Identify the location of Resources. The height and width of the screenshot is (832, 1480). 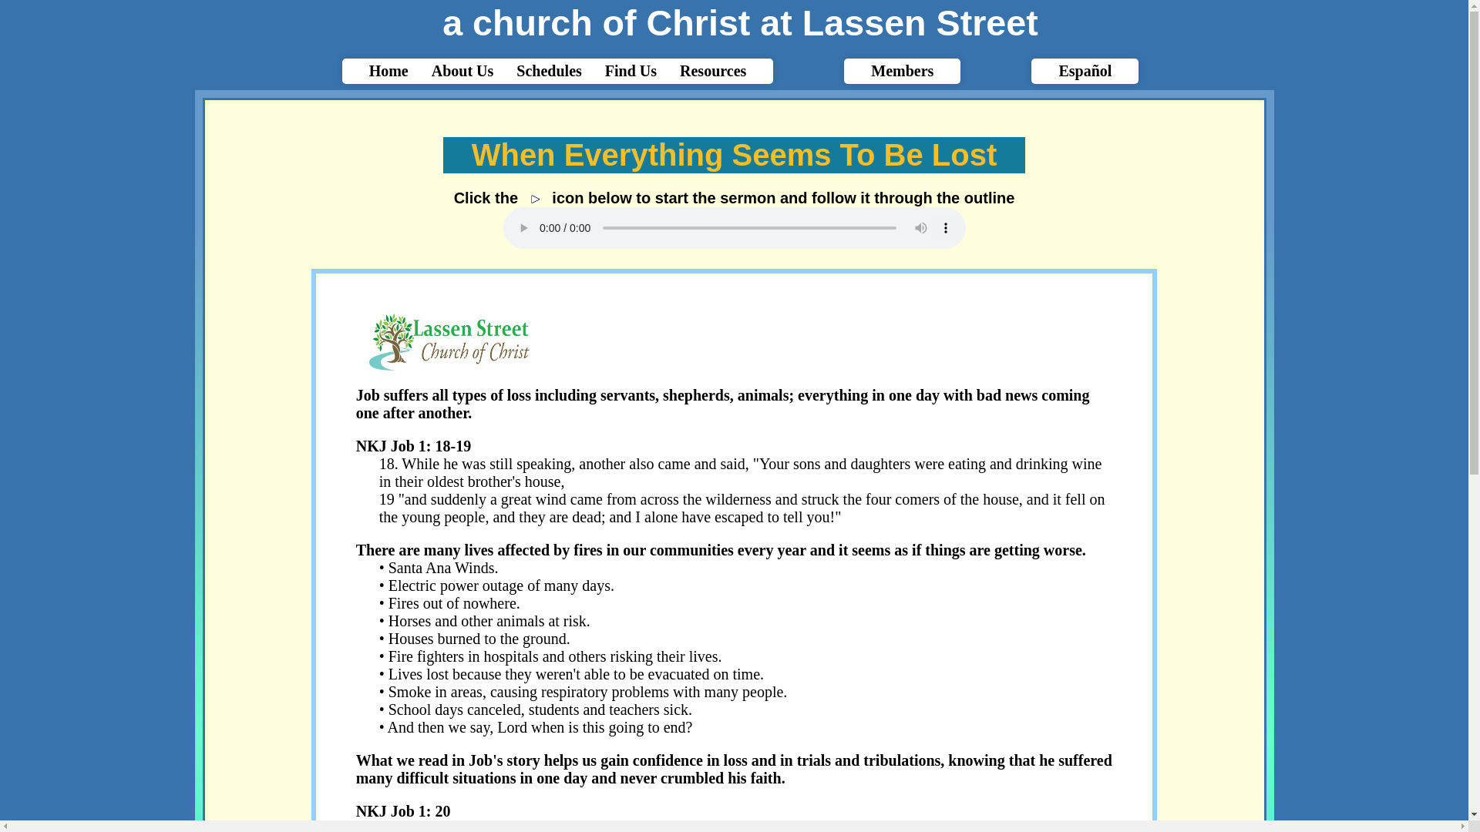
(713, 71).